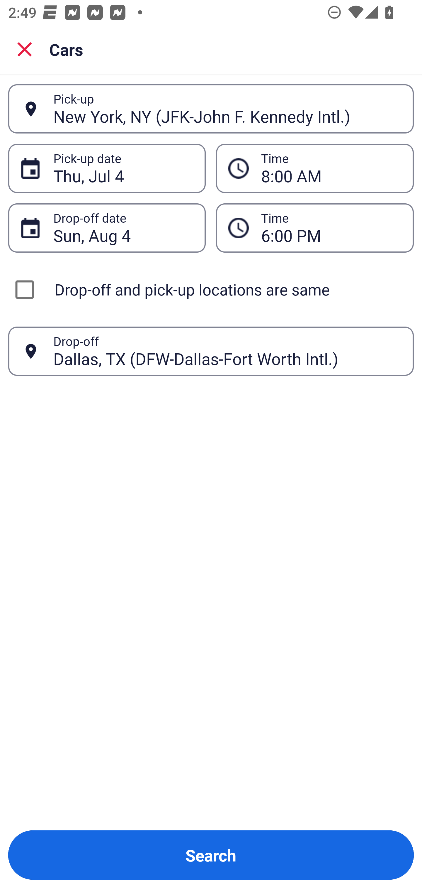 This screenshot has width=422, height=892. I want to click on Dallas, TX (DFW-Dallas-Fort Worth Intl.), so click(227, 351).